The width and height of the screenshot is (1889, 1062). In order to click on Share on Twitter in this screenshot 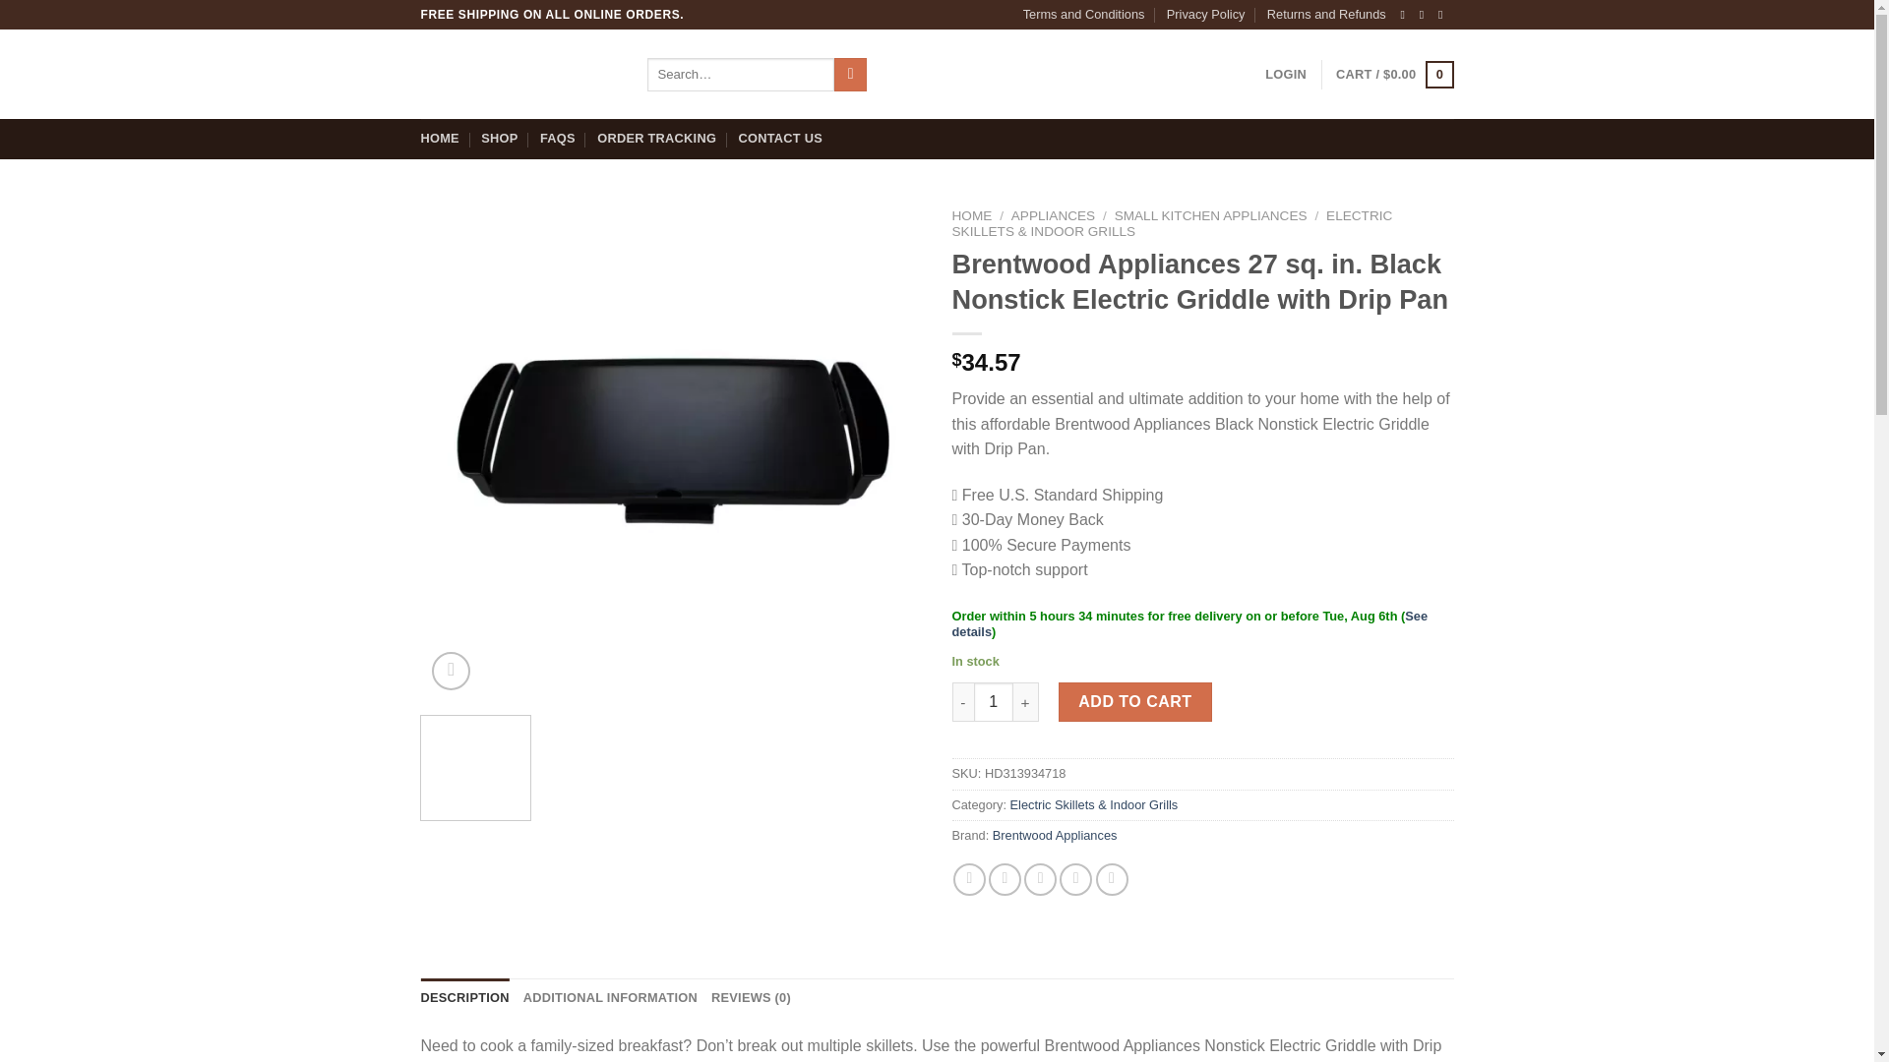, I will do `click(1005, 879)`.